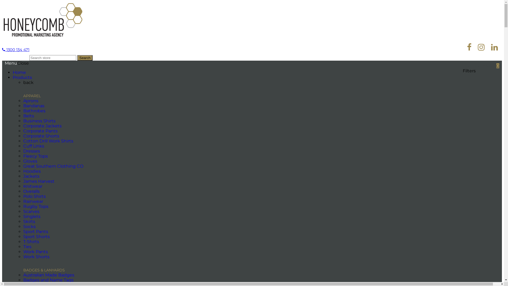 This screenshot has height=286, width=508. Describe the element at coordinates (33, 186) in the screenshot. I see `Knitwear` at that location.